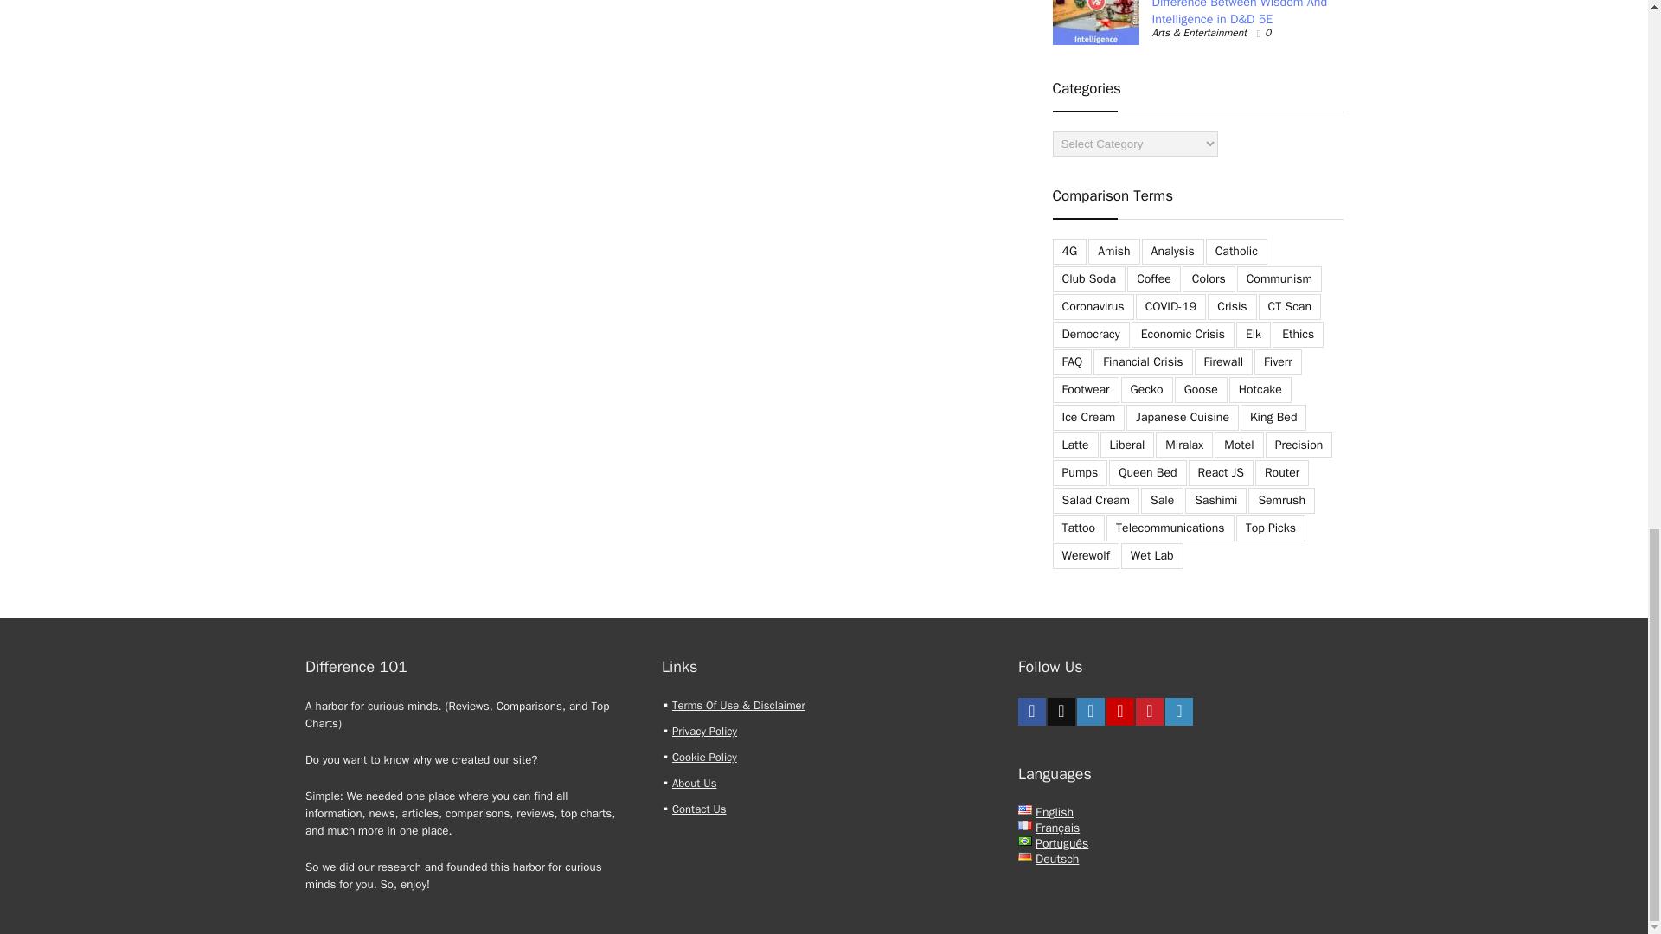 The image size is (1661, 934). What do you see at coordinates (1031, 711) in the screenshot?
I see `Facebook` at bounding box center [1031, 711].